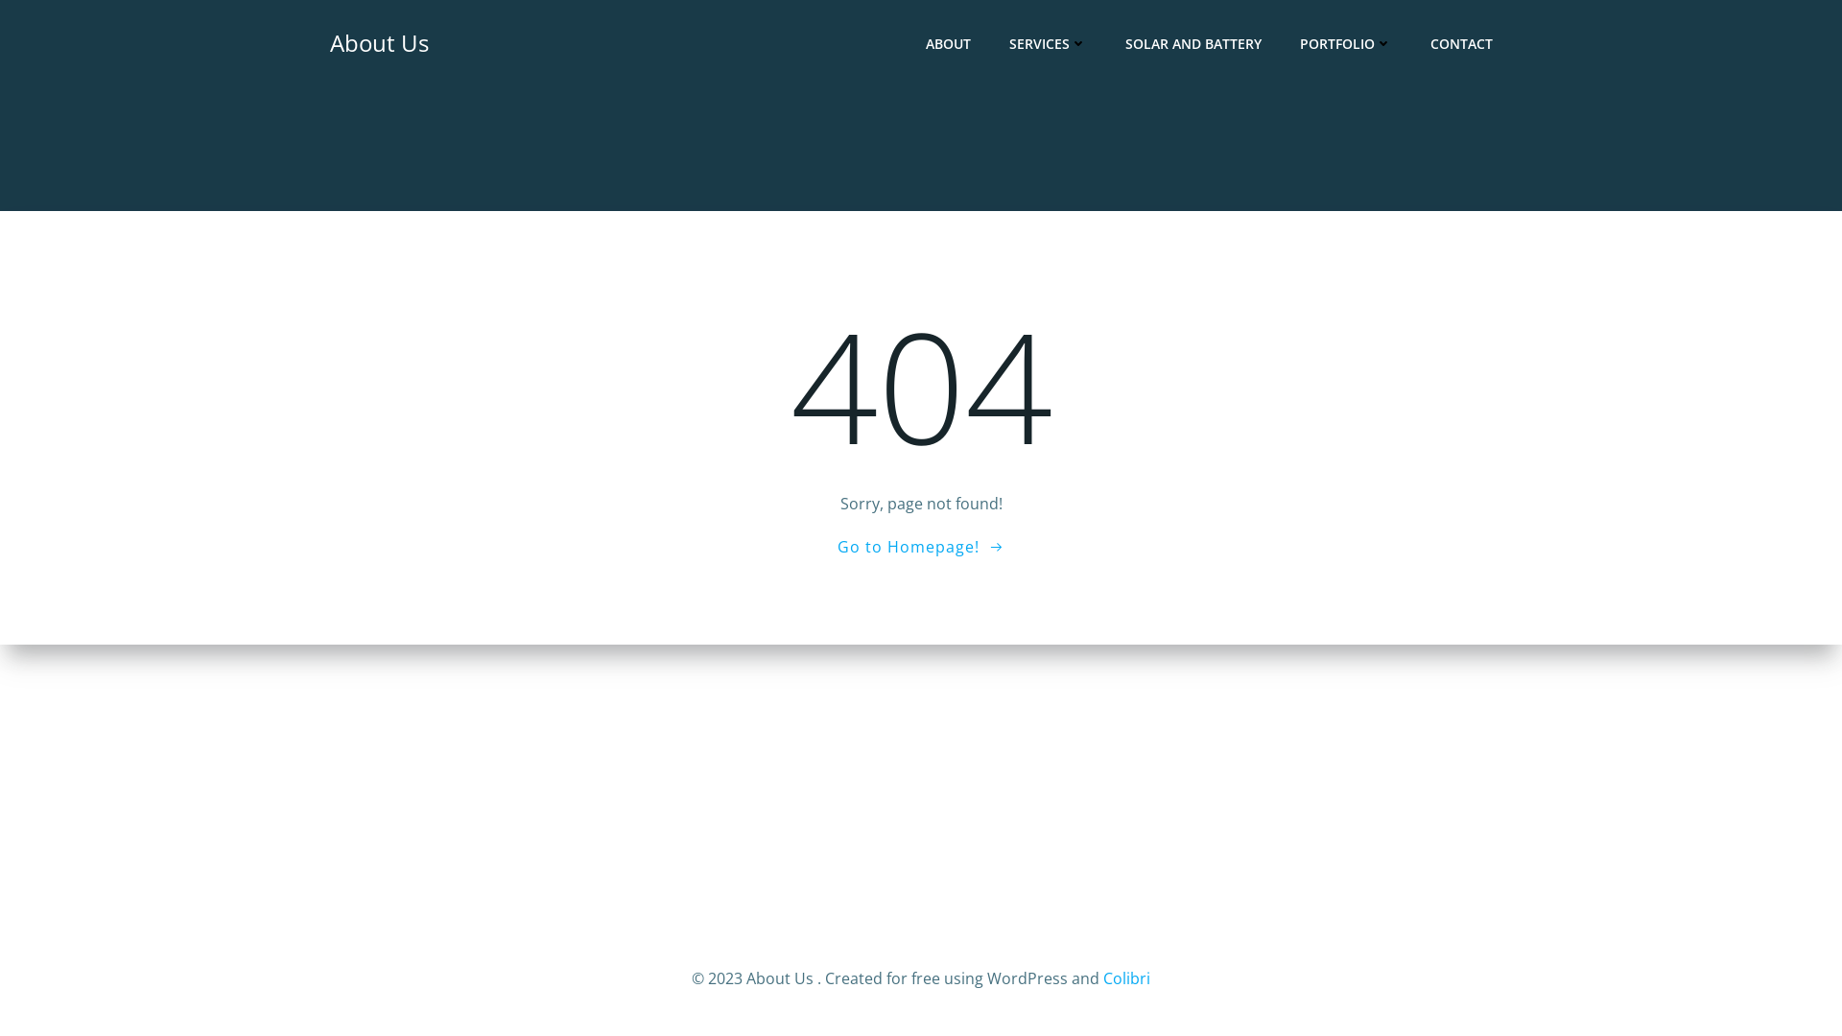 The image size is (1842, 1036). What do you see at coordinates (948, 42) in the screenshot?
I see `ABOUT` at bounding box center [948, 42].